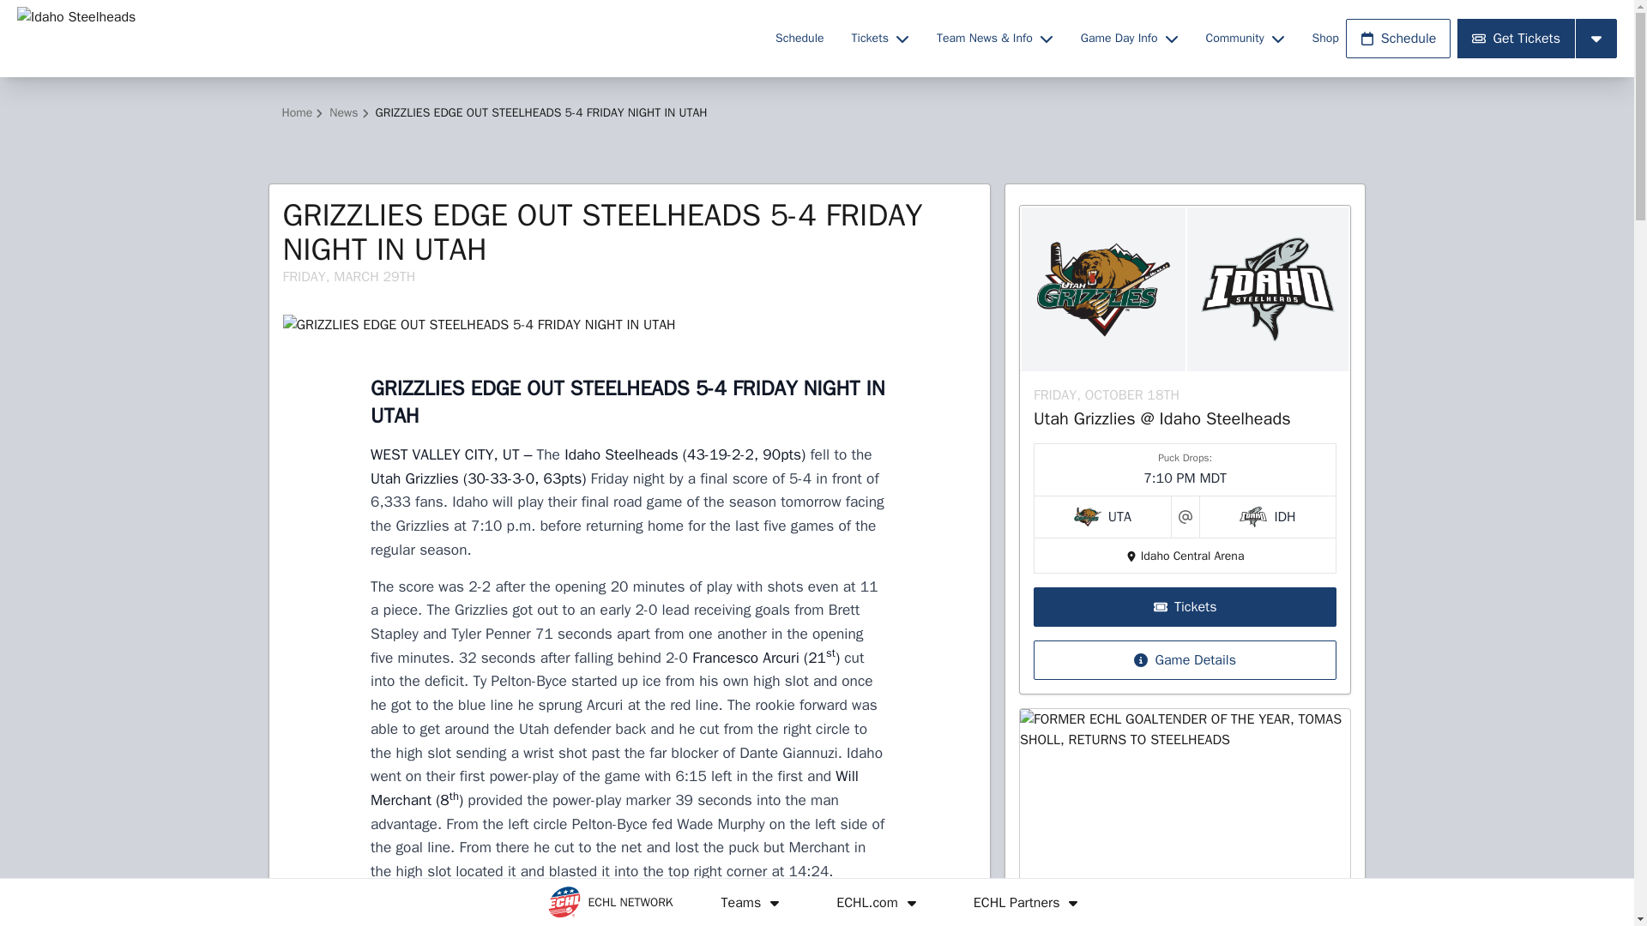 The width and height of the screenshot is (1647, 926). Describe the element at coordinates (1516, 38) in the screenshot. I see `Get Tickets` at that location.